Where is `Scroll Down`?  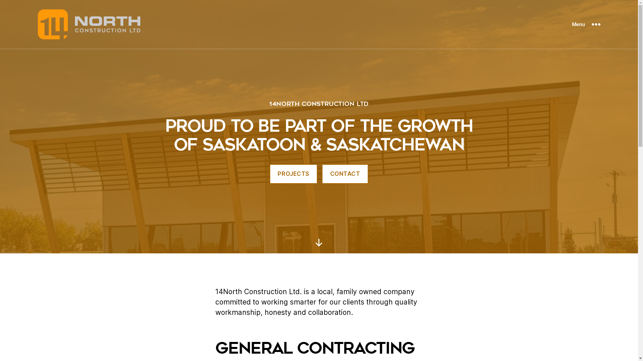 Scroll Down is located at coordinates (319, 243).